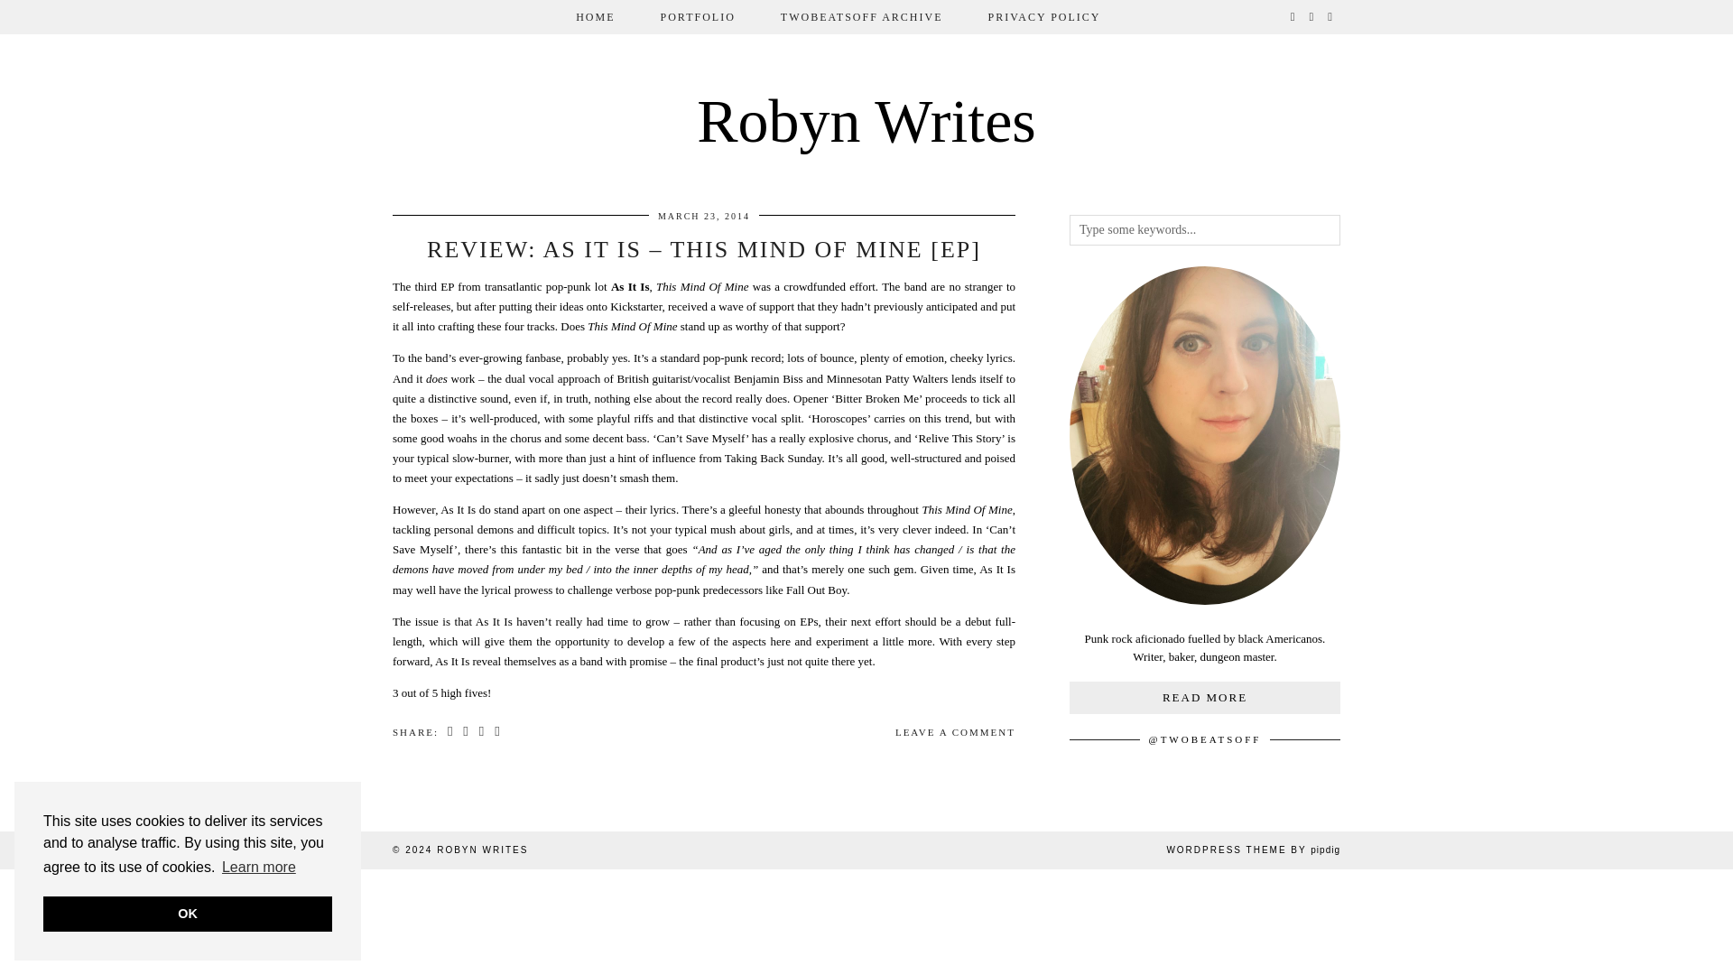  Describe the element at coordinates (498, 732) in the screenshot. I see `Share on tumblr` at that location.